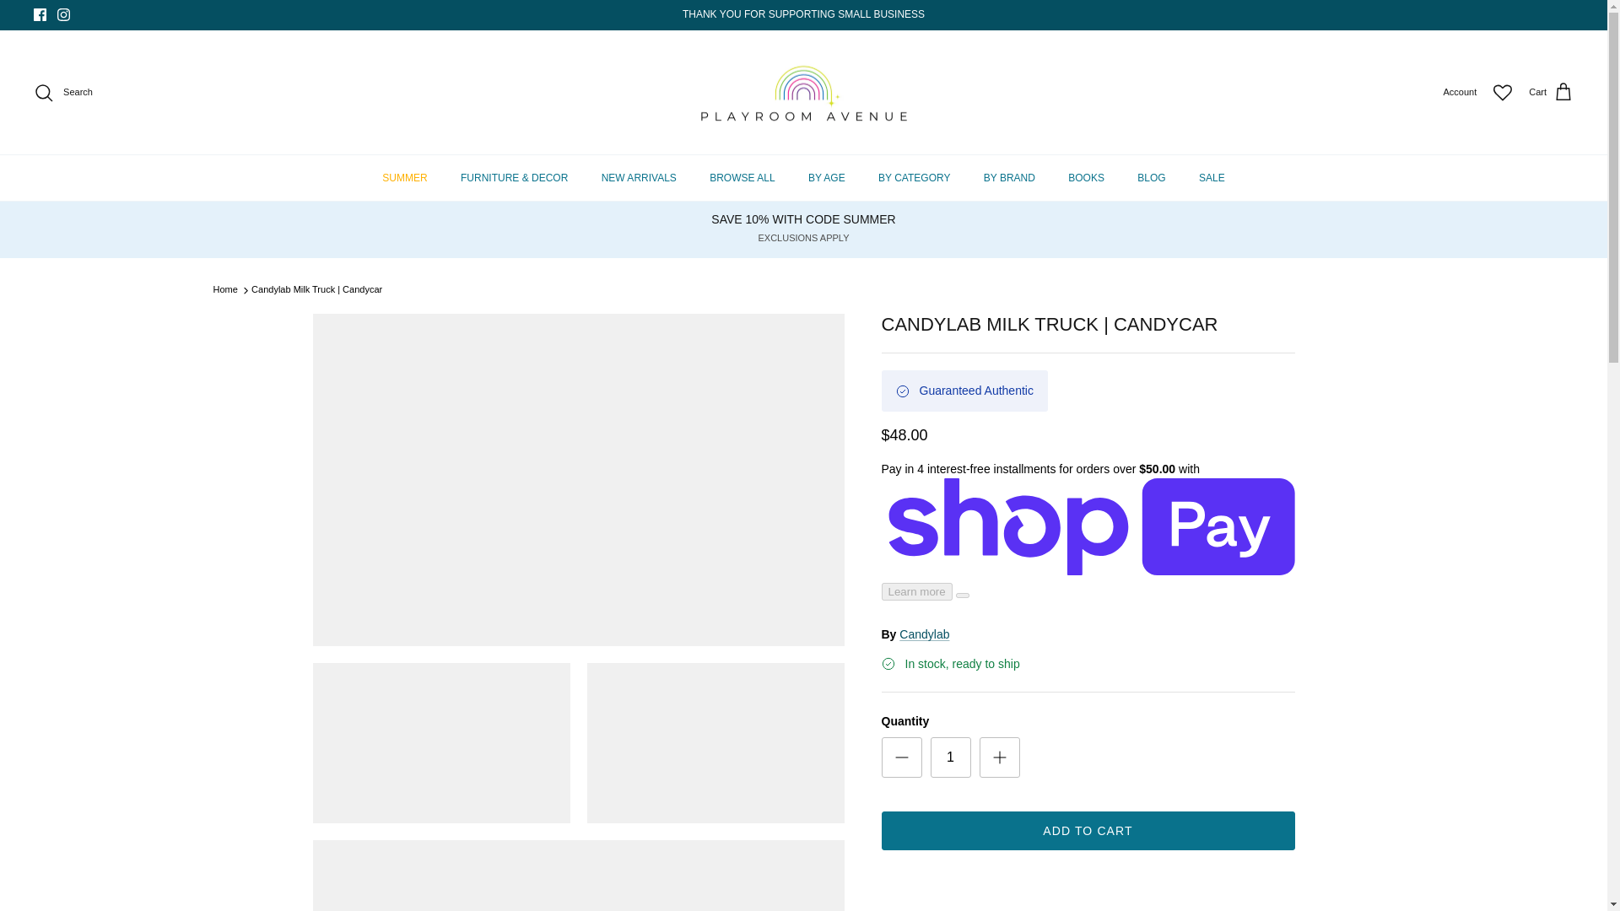 This screenshot has width=1620, height=911. Describe the element at coordinates (1551, 93) in the screenshot. I see `Cart` at that location.